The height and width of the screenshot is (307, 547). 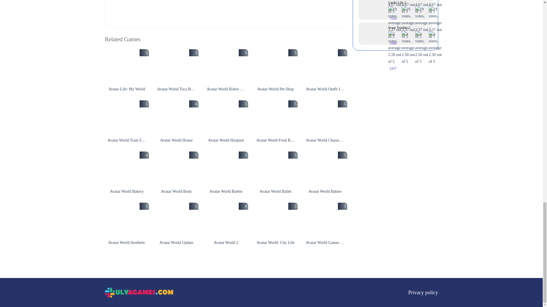 What do you see at coordinates (176, 89) in the screenshot?
I see `Avatar World Toca Boca` at bounding box center [176, 89].